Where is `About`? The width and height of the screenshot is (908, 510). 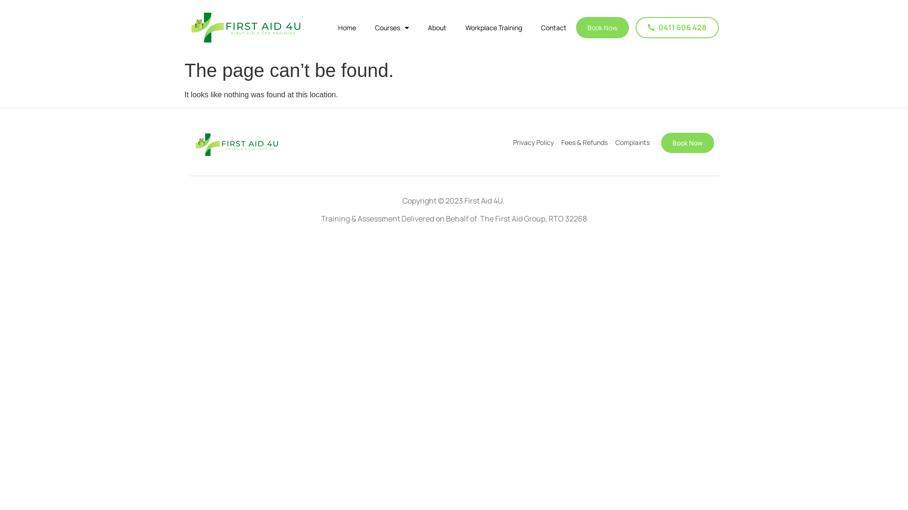
About is located at coordinates (437, 27).